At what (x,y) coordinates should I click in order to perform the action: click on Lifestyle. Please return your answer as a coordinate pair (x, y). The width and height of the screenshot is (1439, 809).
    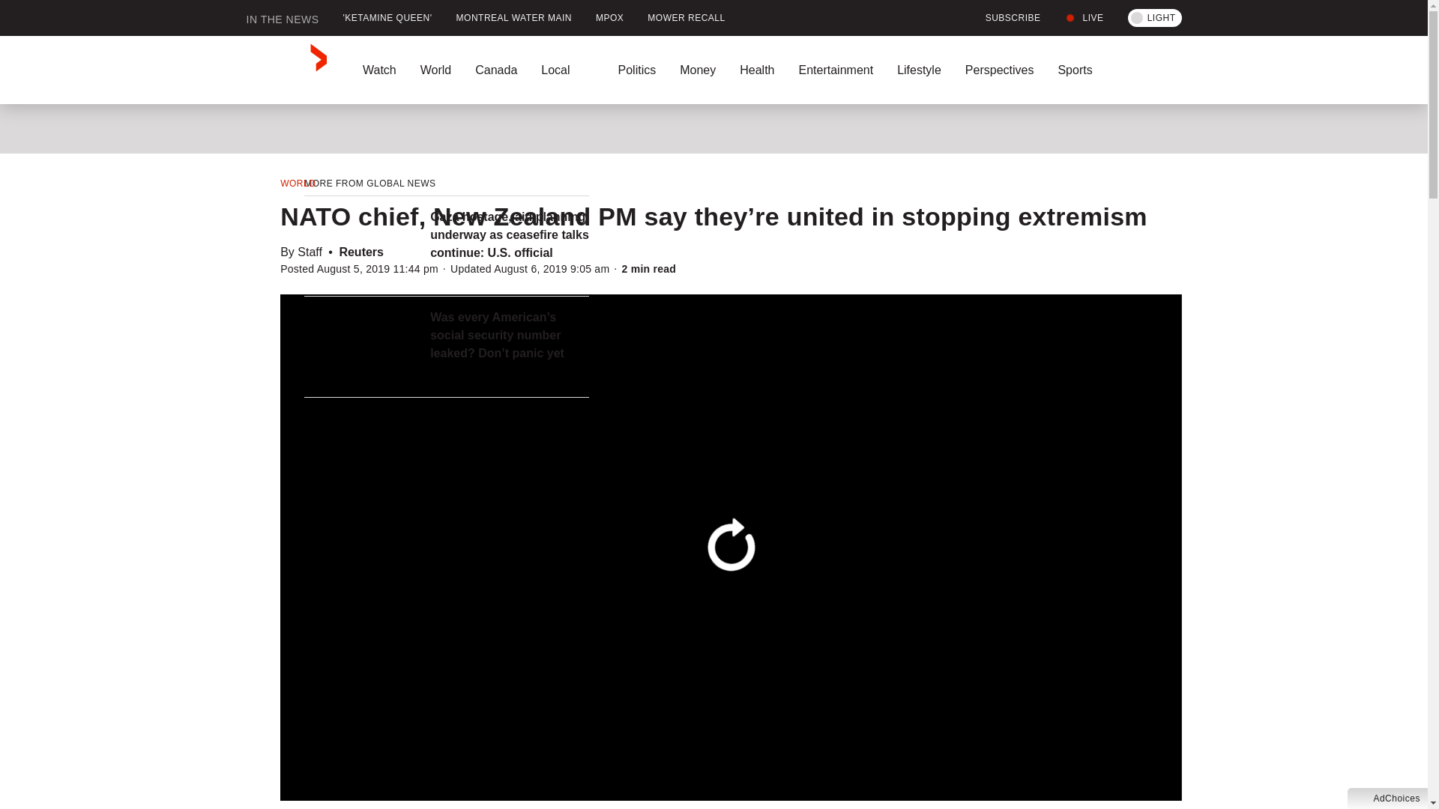
    Looking at the image, I should click on (919, 70).